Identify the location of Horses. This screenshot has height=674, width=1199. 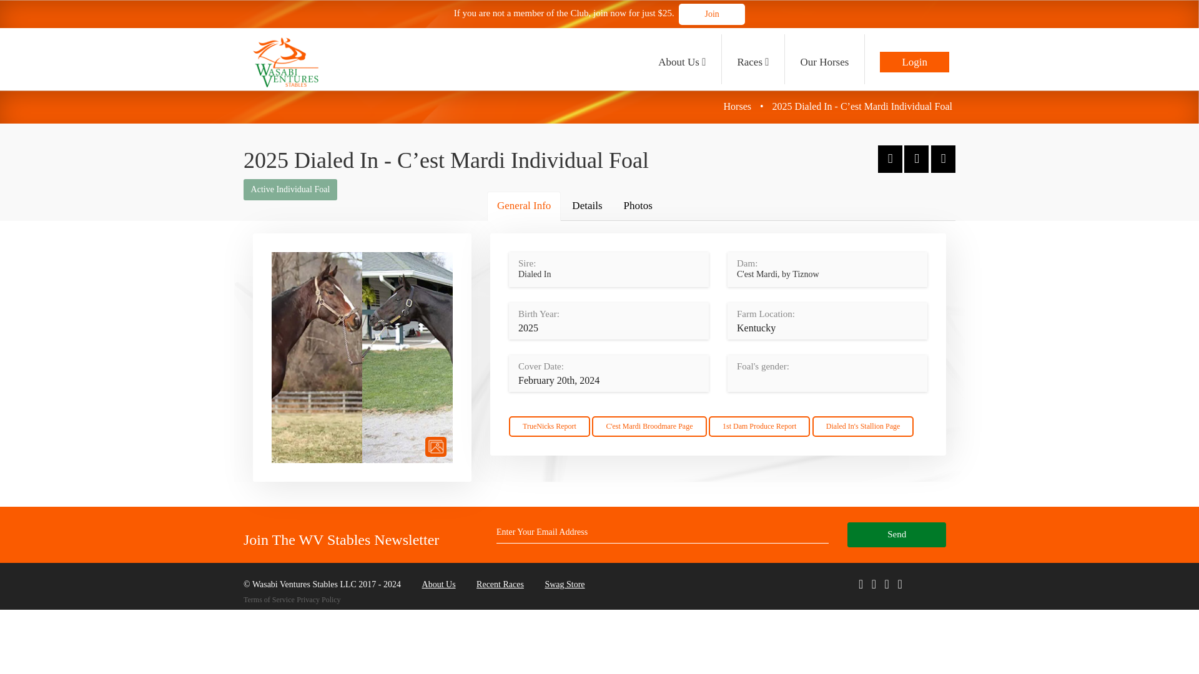
(738, 106).